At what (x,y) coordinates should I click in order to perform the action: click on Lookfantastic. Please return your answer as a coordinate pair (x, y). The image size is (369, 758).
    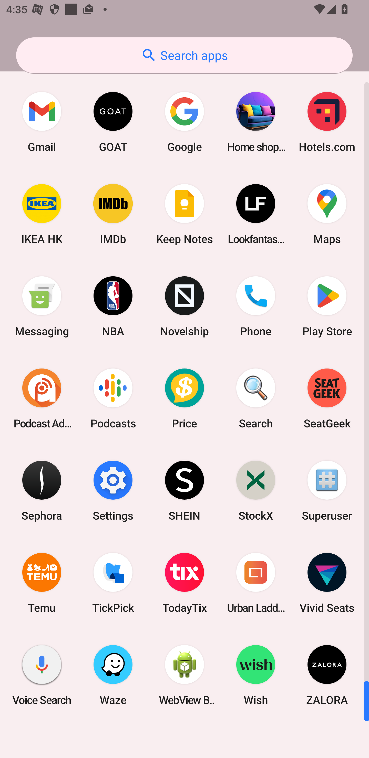
    Looking at the image, I should click on (256, 214).